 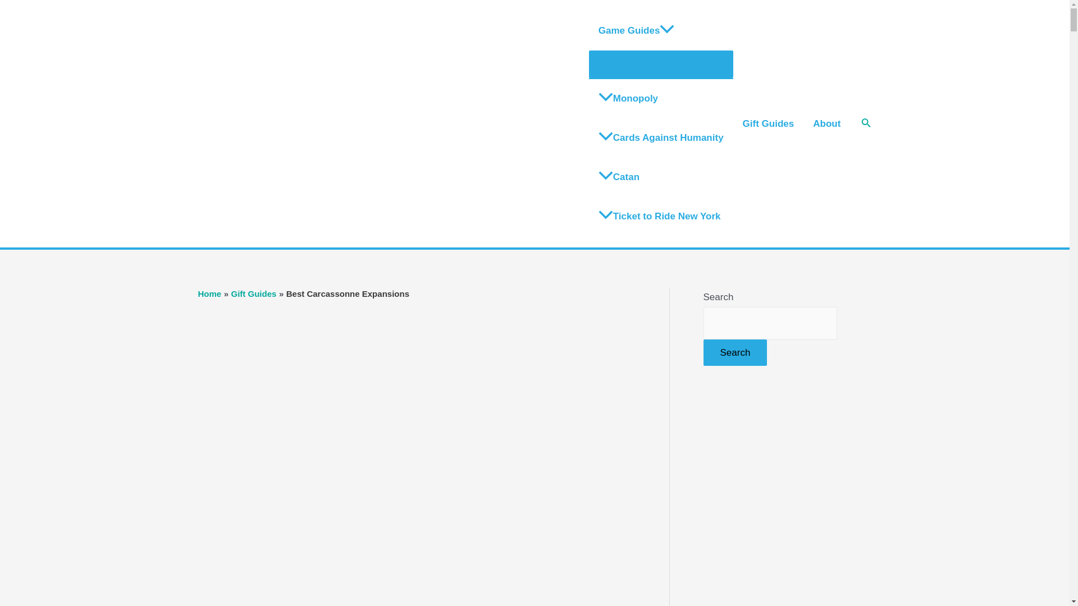 I want to click on Menu Toggle, so click(x=660, y=64).